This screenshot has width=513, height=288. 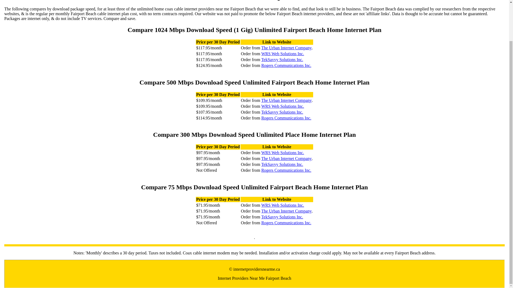 I want to click on Rogers Communications Inc., so click(x=286, y=223).